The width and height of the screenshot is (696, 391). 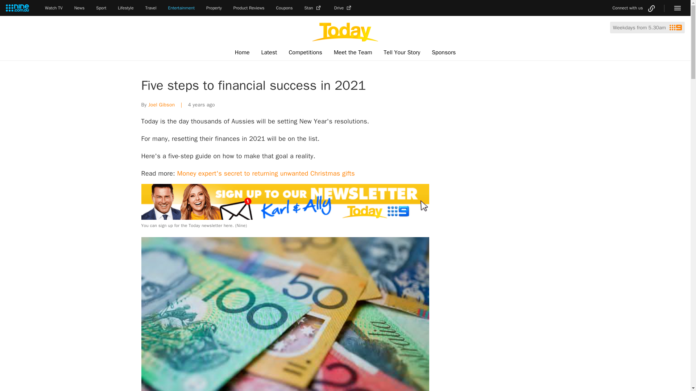 I want to click on Sponsors, so click(x=444, y=52).